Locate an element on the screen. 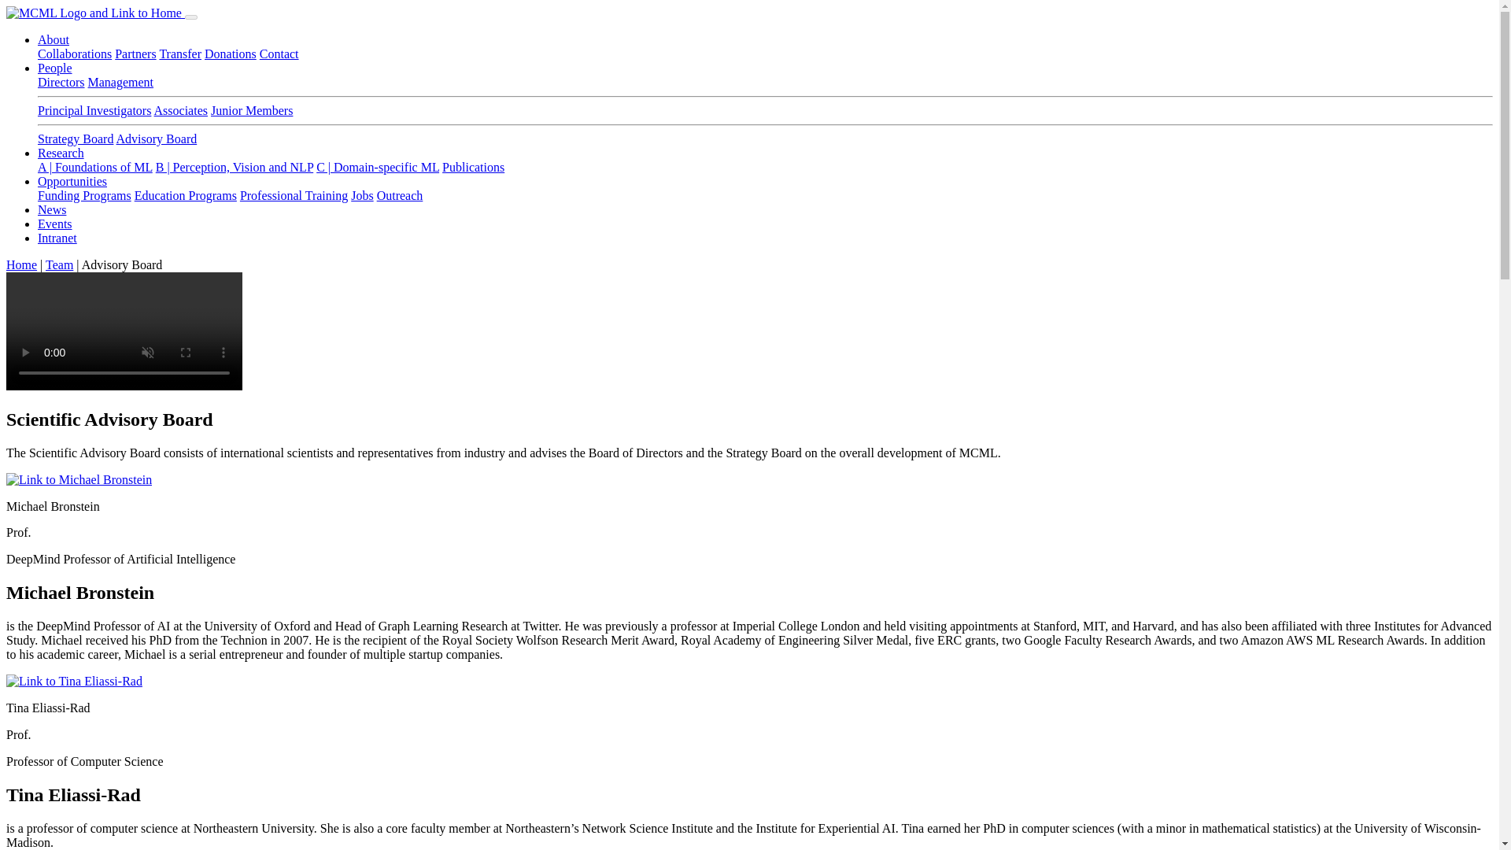  Donations is located at coordinates (230, 54).